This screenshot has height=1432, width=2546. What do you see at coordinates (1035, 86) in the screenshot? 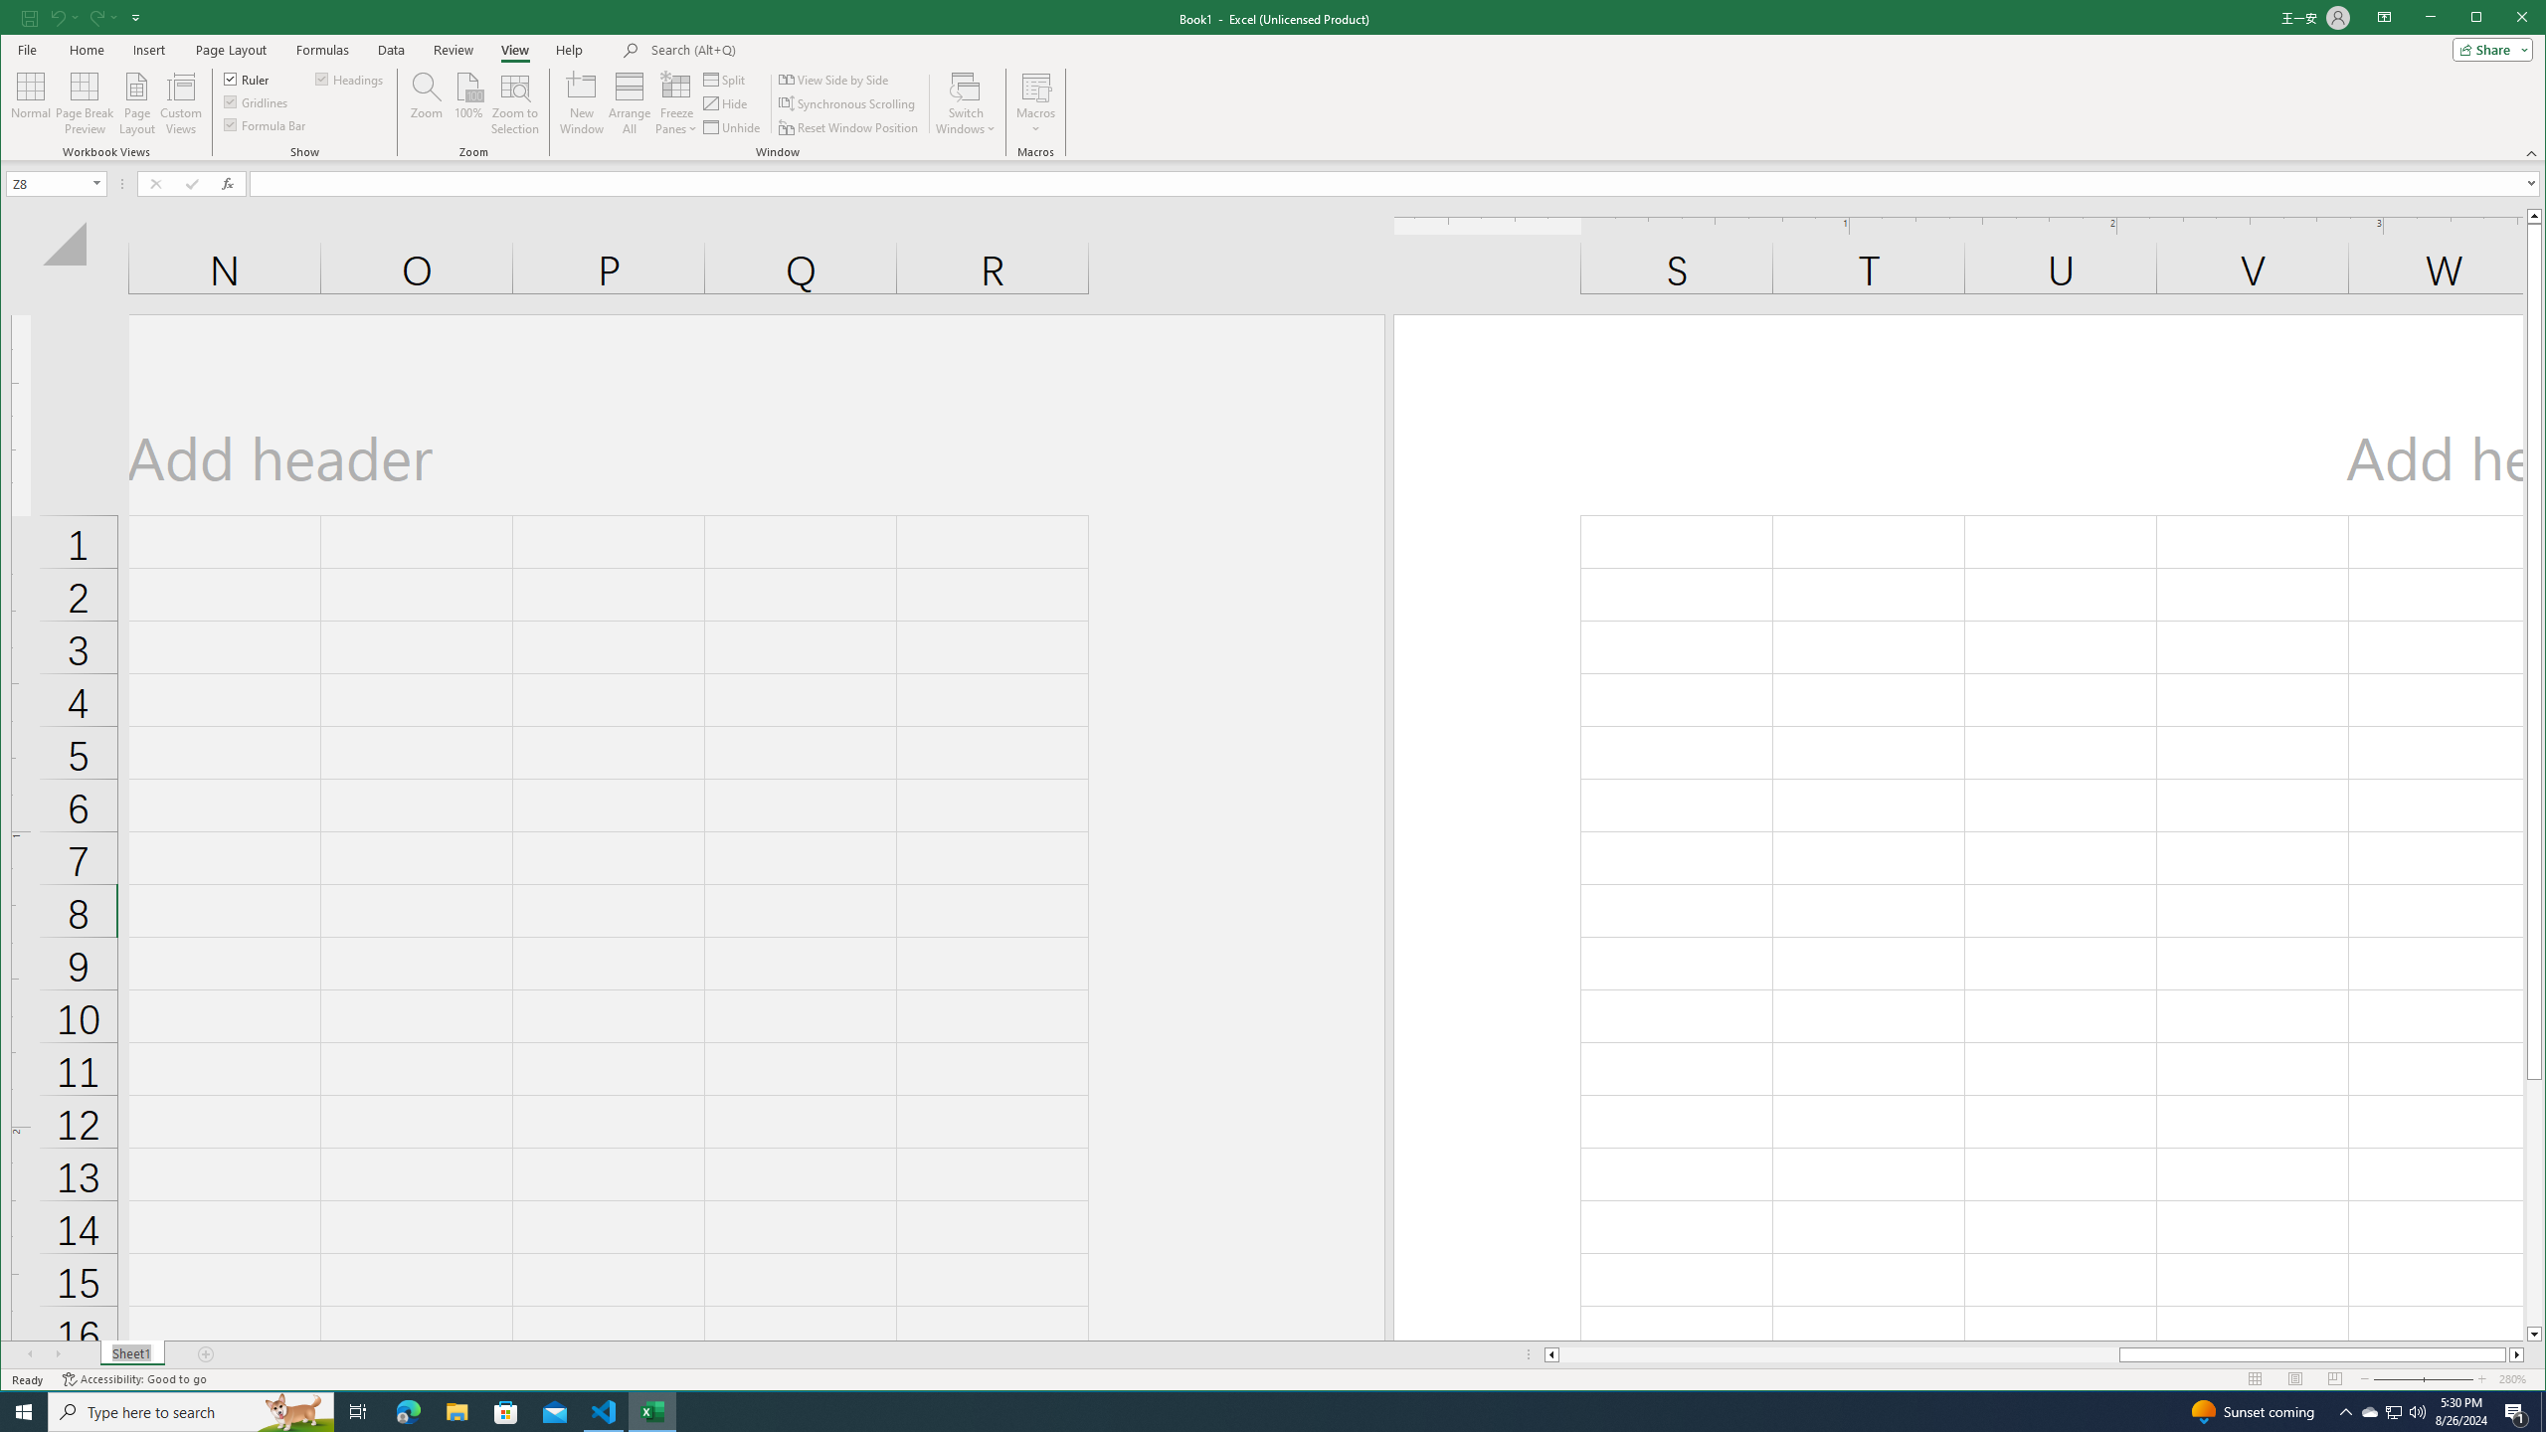
I see `View Macros` at bounding box center [1035, 86].